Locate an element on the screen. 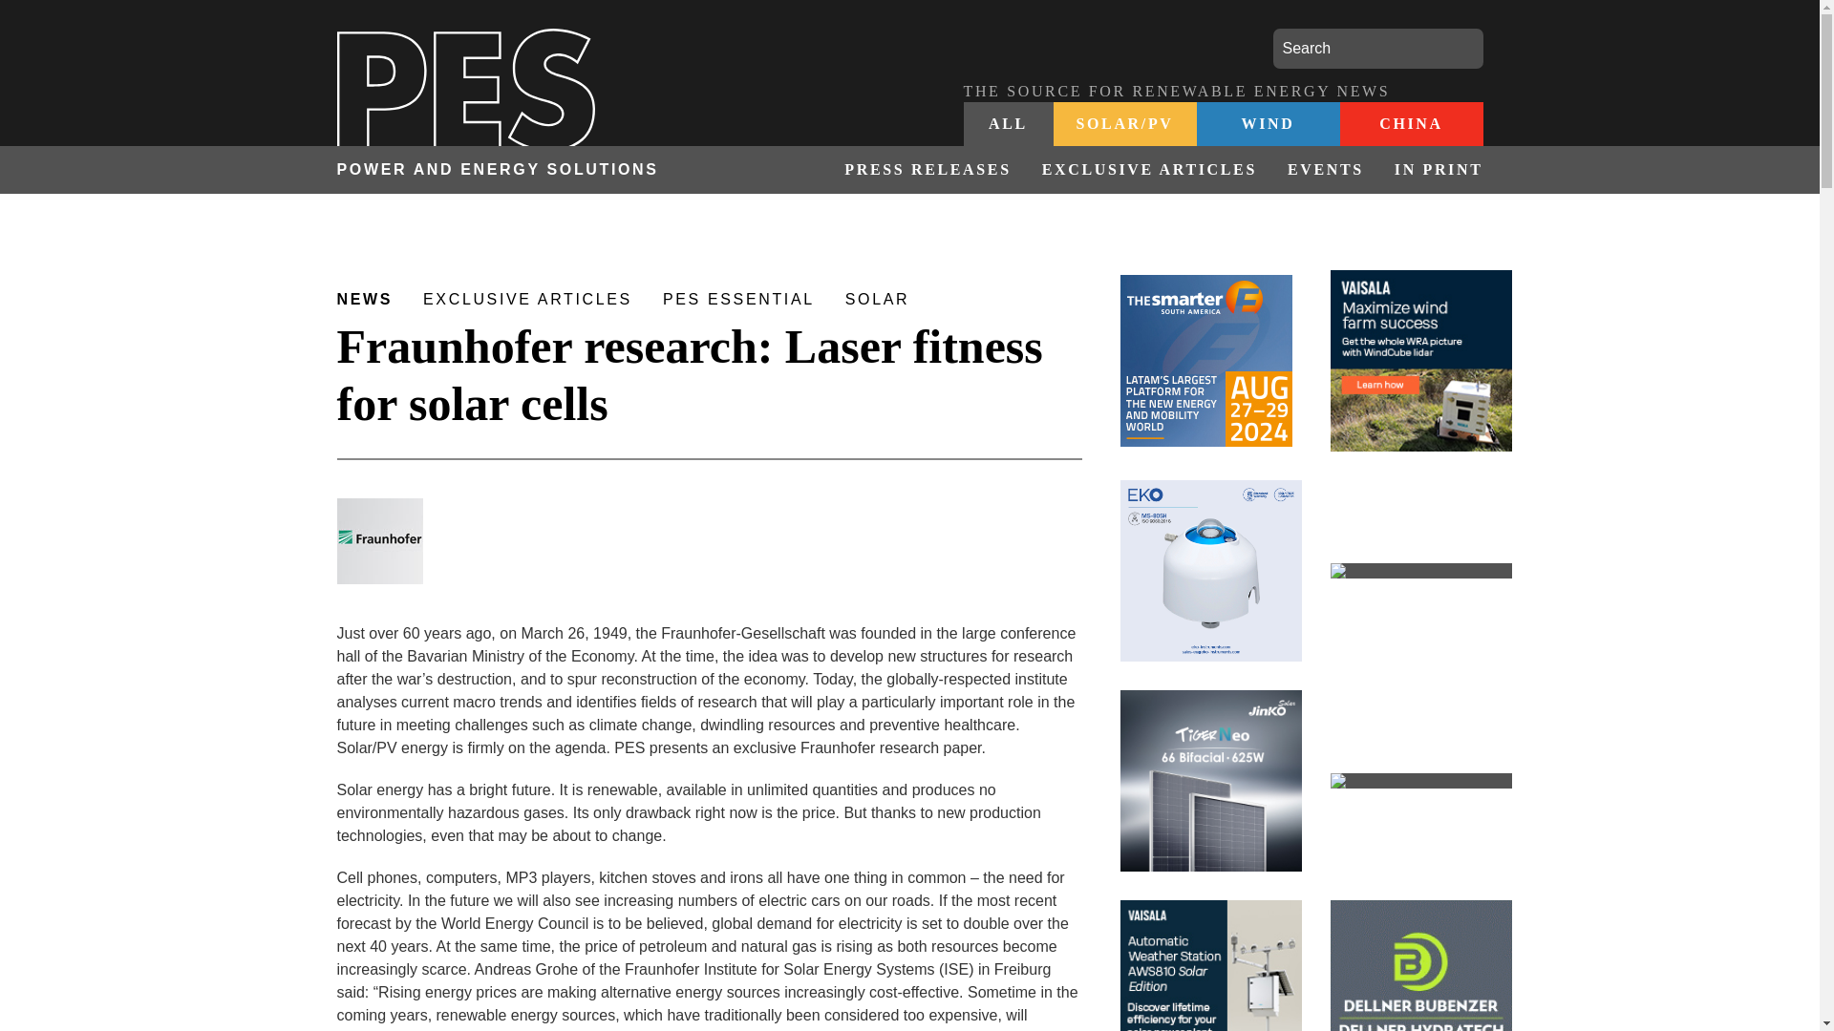 The width and height of the screenshot is (1834, 1031). EXCLUSIVE ARTICLES is located at coordinates (1150, 170).